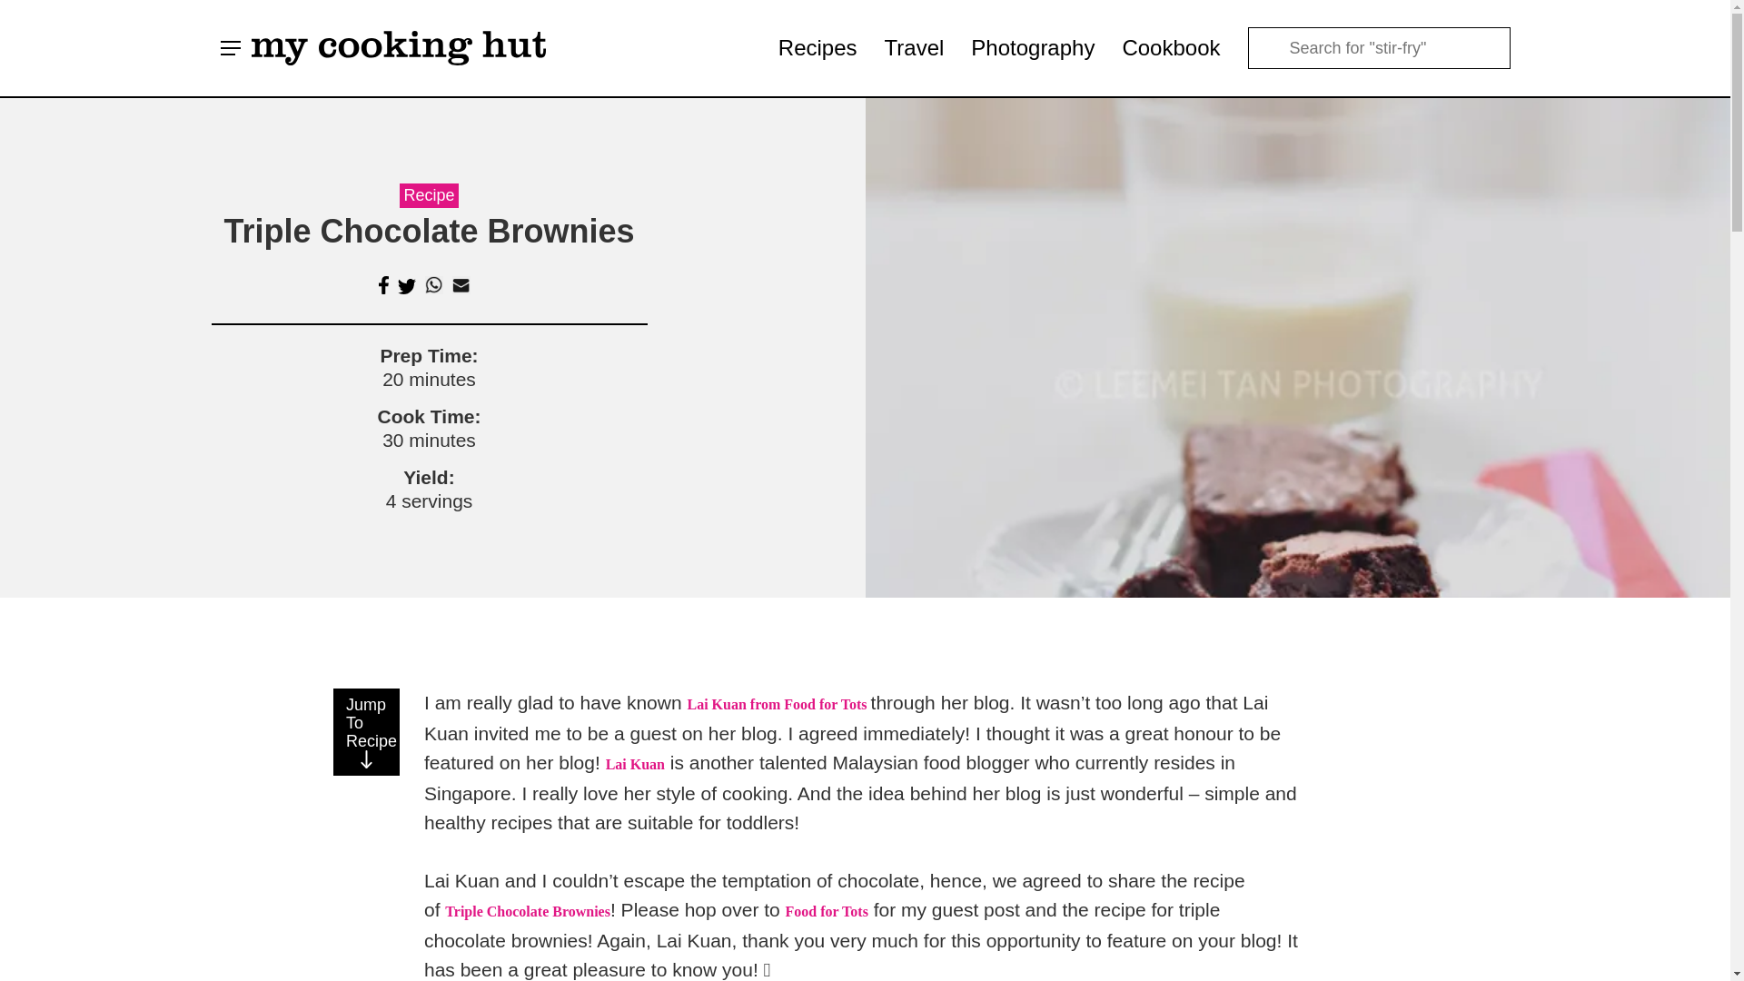  Describe the element at coordinates (1170, 48) in the screenshot. I see `Cookbook` at that location.